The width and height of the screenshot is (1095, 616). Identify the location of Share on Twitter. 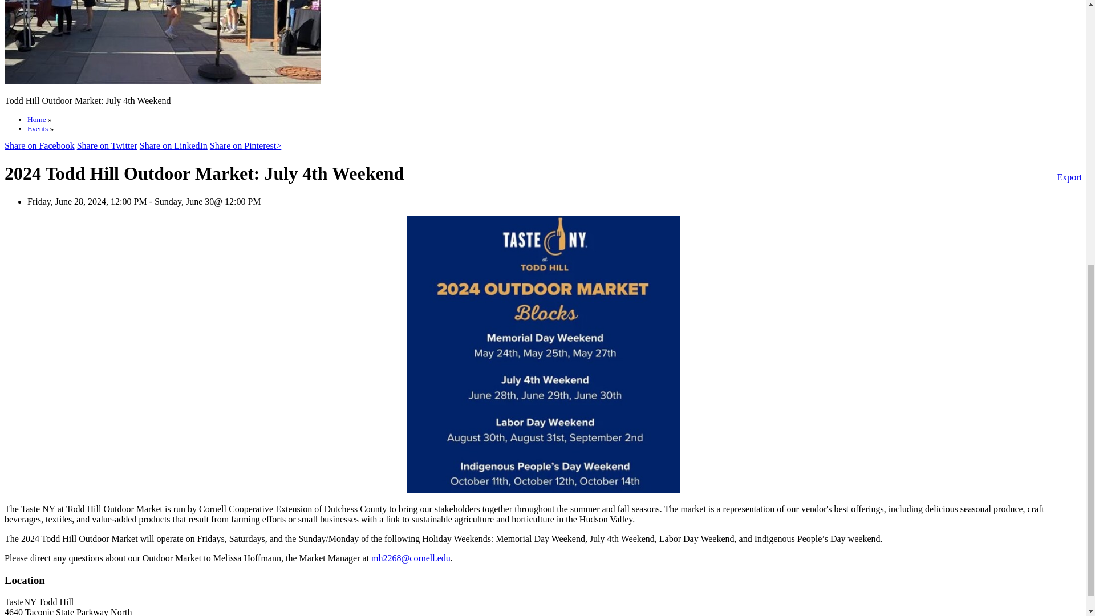
(107, 145).